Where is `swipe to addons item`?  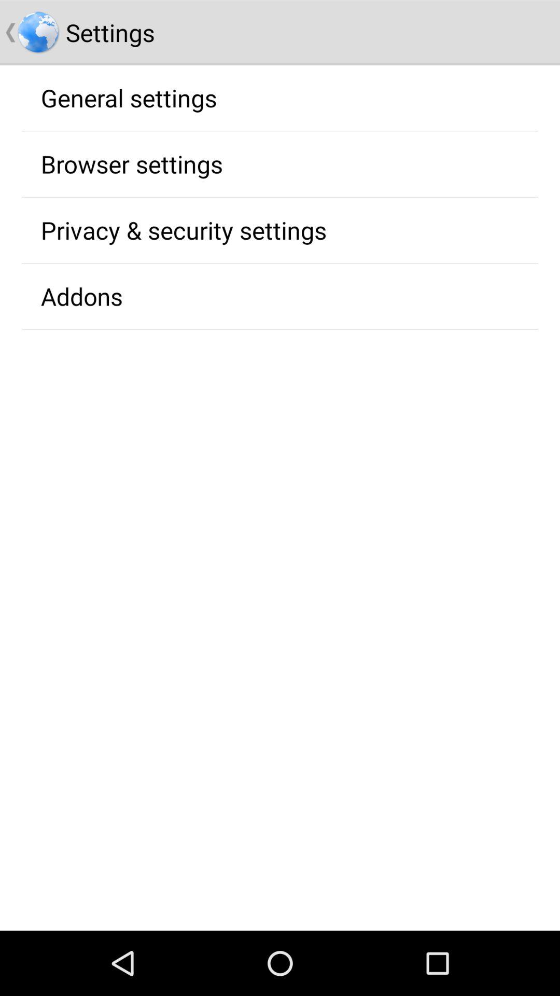 swipe to addons item is located at coordinates (81, 296).